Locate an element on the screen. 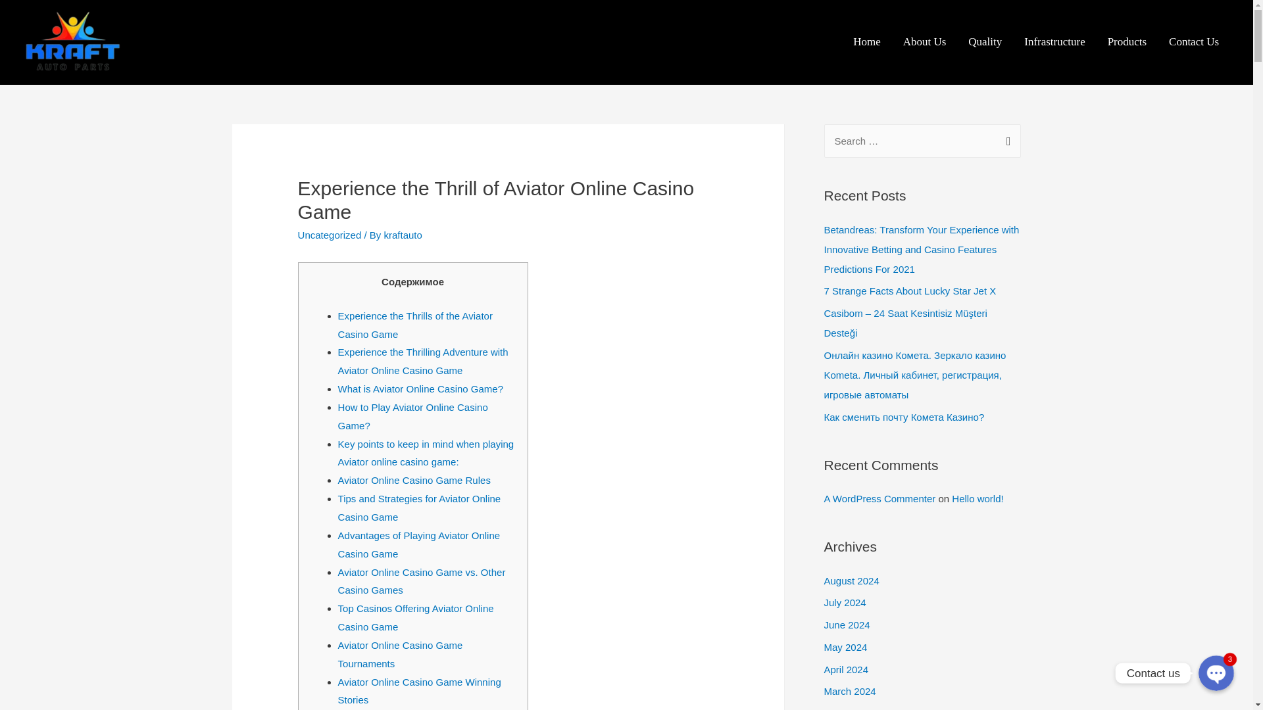 The width and height of the screenshot is (1263, 710). A WordPress Commenter is located at coordinates (879, 498).